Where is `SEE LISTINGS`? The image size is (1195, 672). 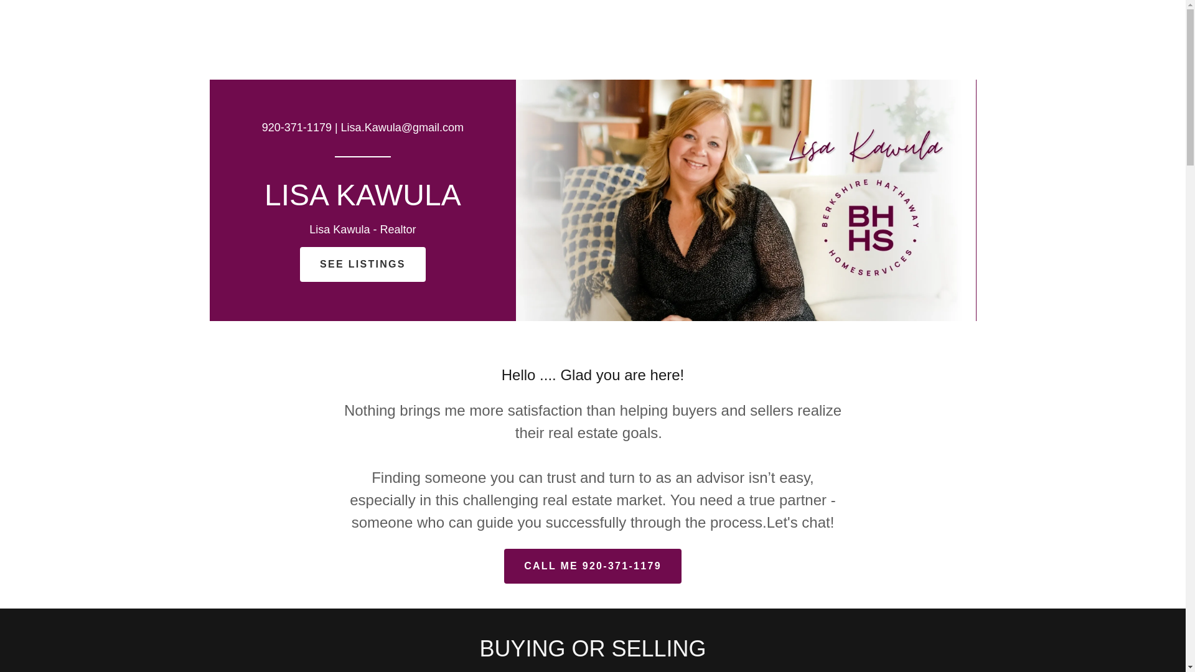
SEE LISTINGS is located at coordinates (362, 264).